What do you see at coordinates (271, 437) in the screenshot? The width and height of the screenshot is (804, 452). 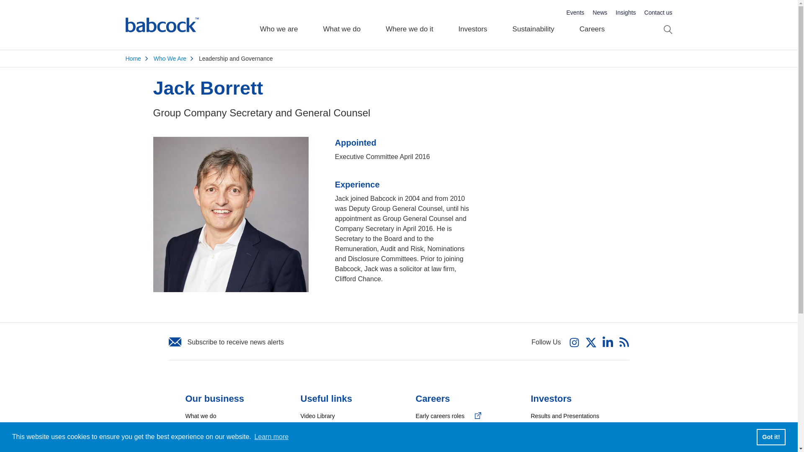 I see `Learn more` at bounding box center [271, 437].